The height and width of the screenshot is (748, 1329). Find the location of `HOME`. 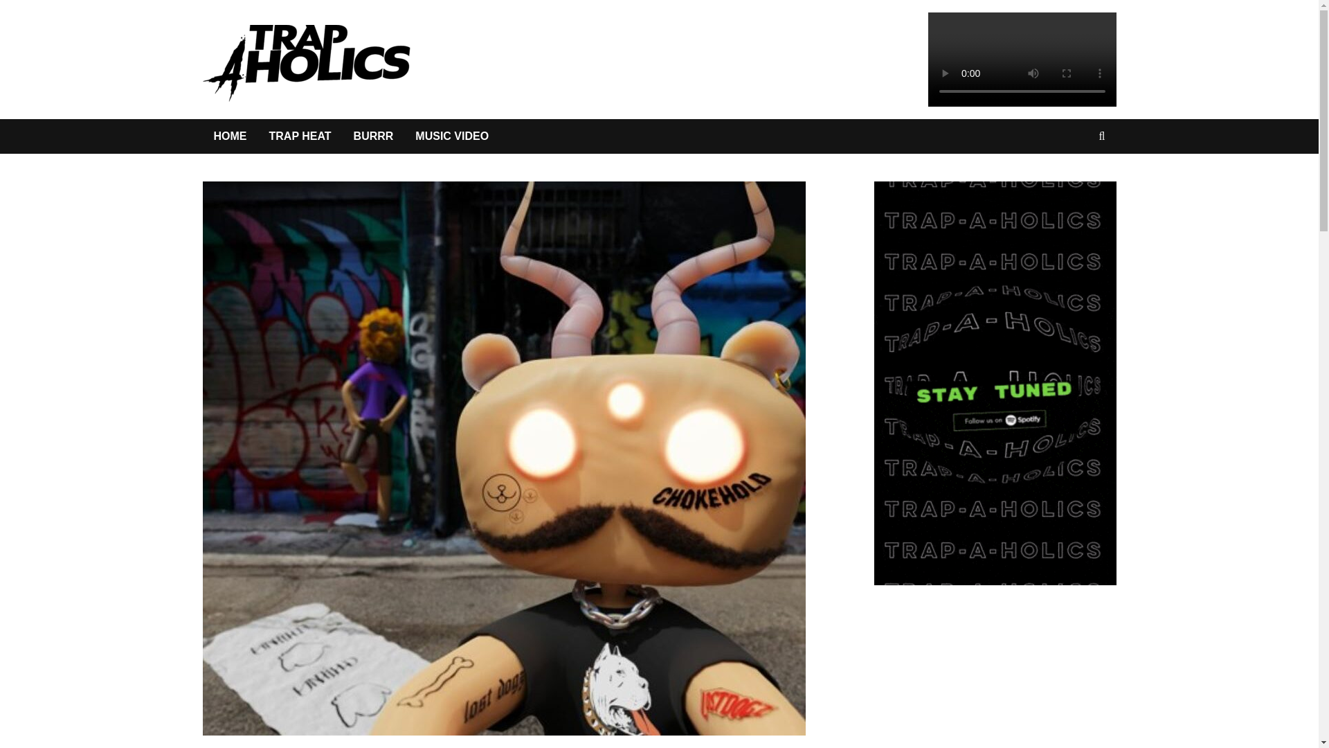

HOME is located at coordinates (230, 136).